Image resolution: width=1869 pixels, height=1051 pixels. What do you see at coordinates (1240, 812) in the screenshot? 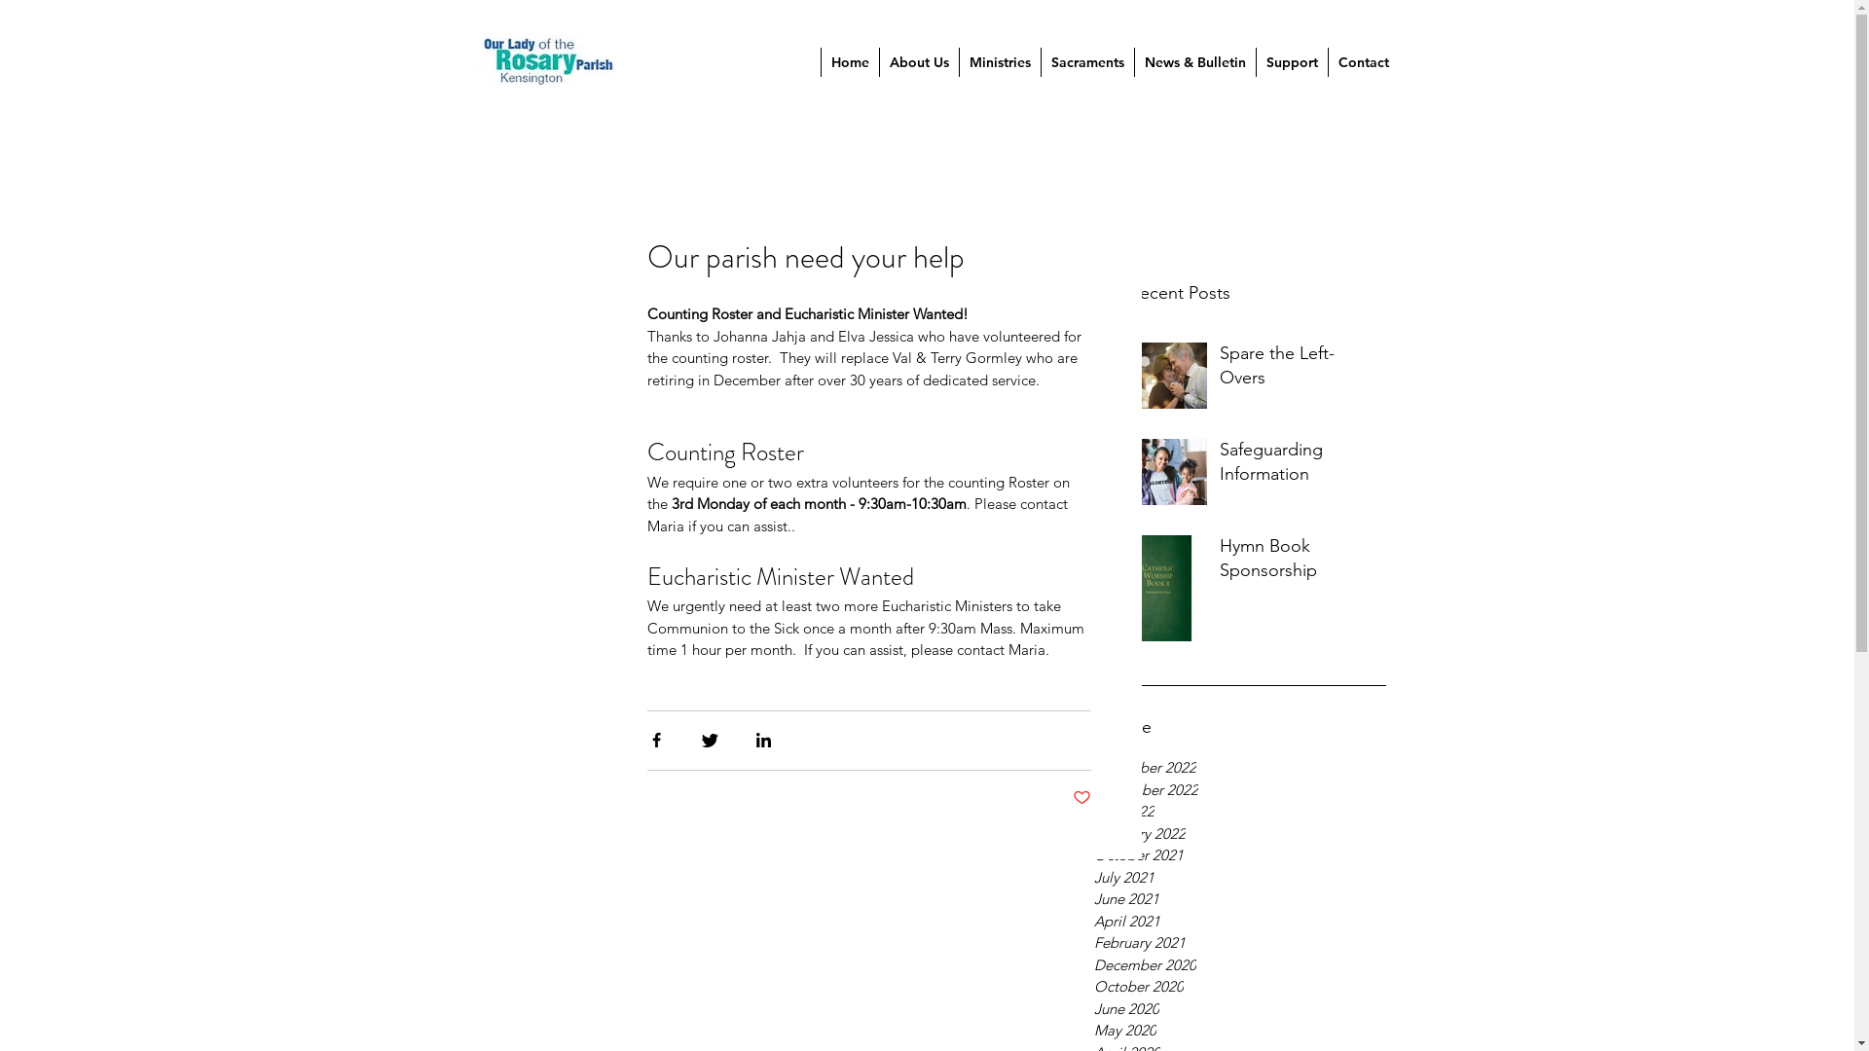
I see `July 2022` at bounding box center [1240, 812].